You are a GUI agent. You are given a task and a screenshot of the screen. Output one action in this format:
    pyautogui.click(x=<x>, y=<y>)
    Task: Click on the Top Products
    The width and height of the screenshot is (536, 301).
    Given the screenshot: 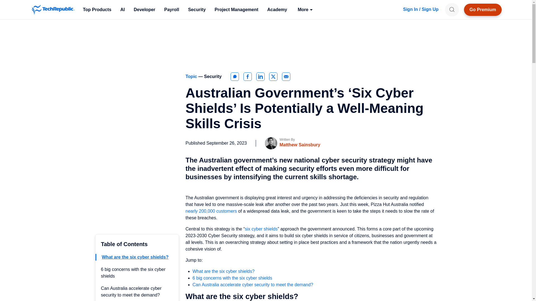 What is the action you would take?
    pyautogui.click(x=97, y=9)
    